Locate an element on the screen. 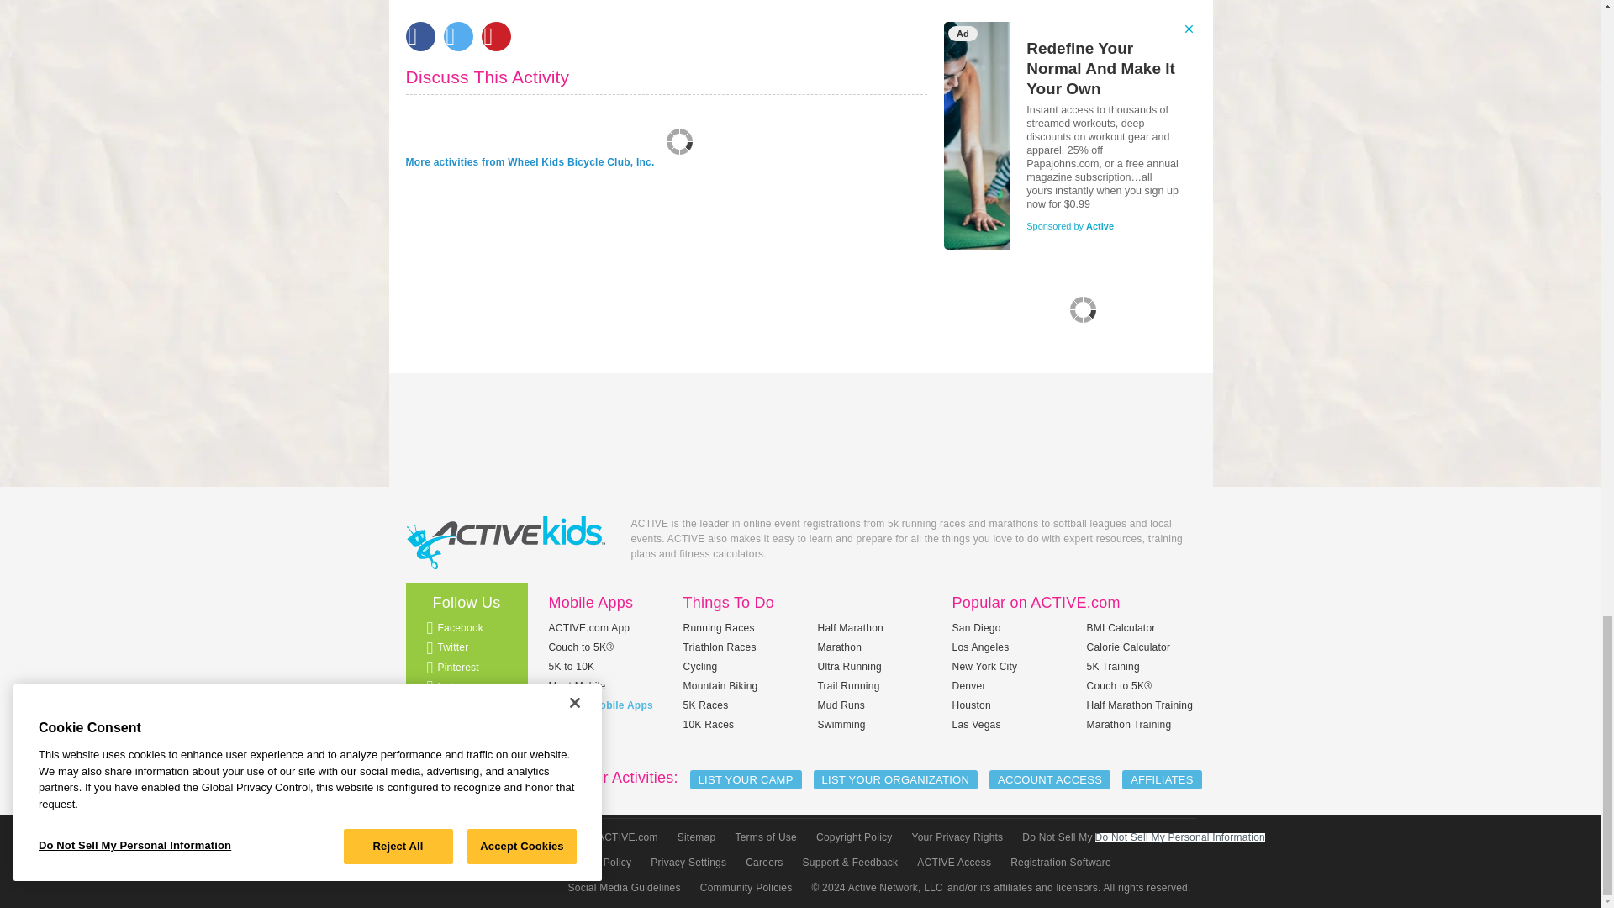  3rd party ad content is located at coordinates (1069, 142).